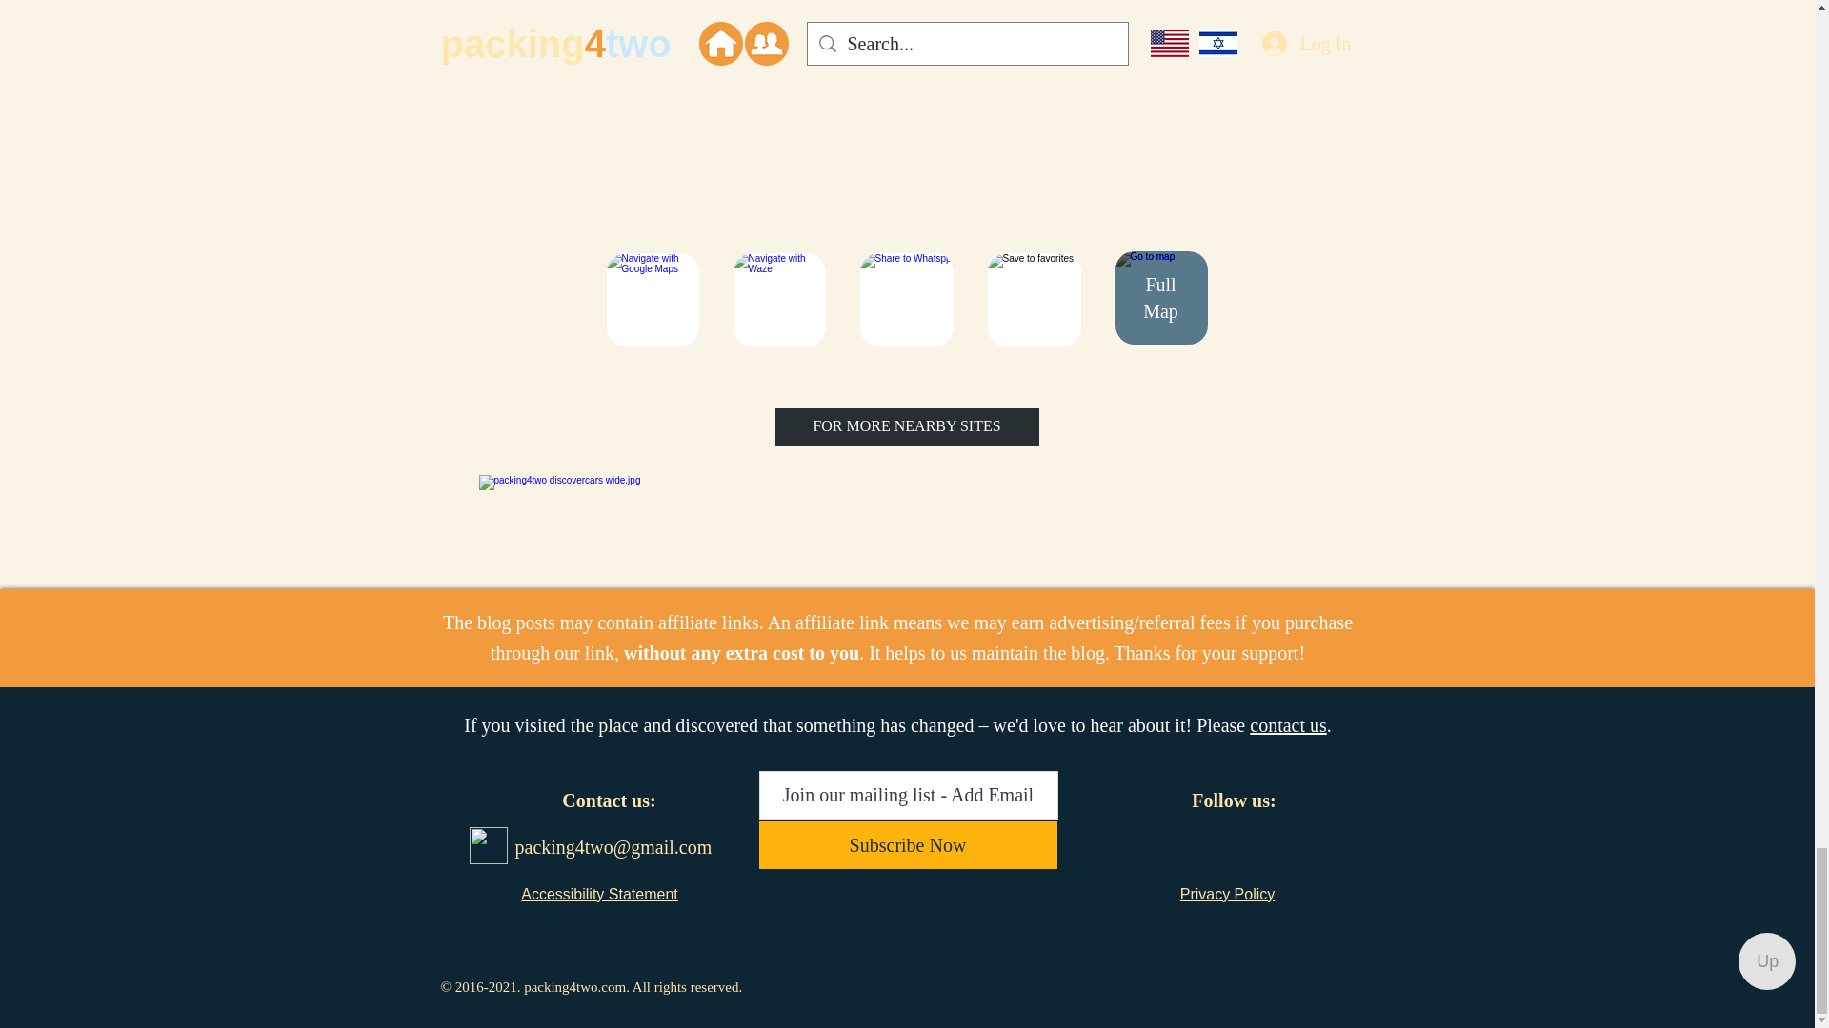 This screenshot has height=1028, width=1829. I want to click on Contact us:, so click(608, 801).